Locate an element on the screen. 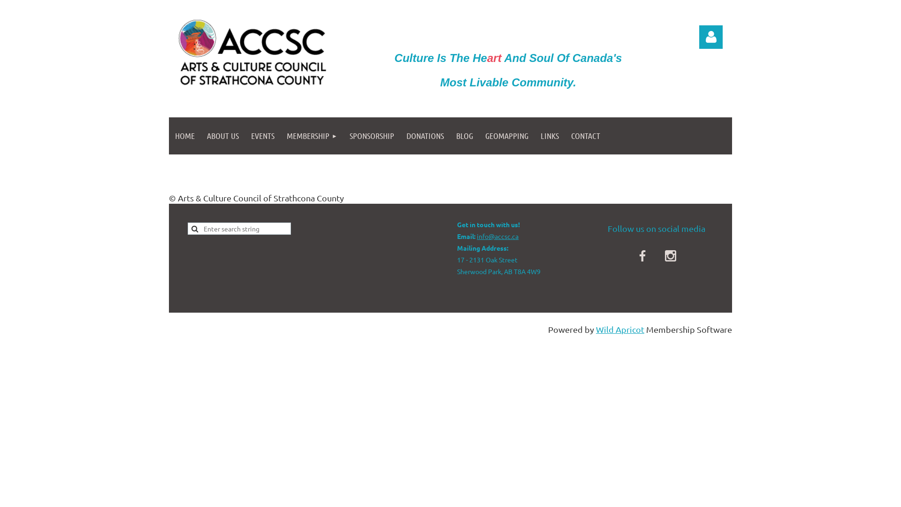  CONTACT is located at coordinates (586, 136).